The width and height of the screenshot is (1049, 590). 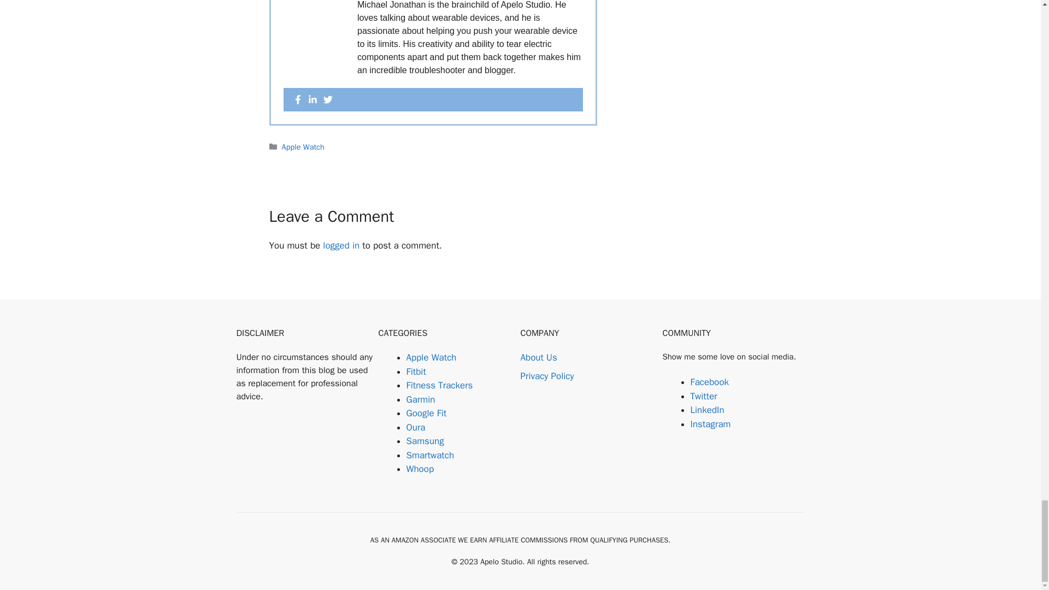 What do you see at coordinates (426, 413) in the screenshot?
I see `Google Fit` at bounding box center [426, 413].